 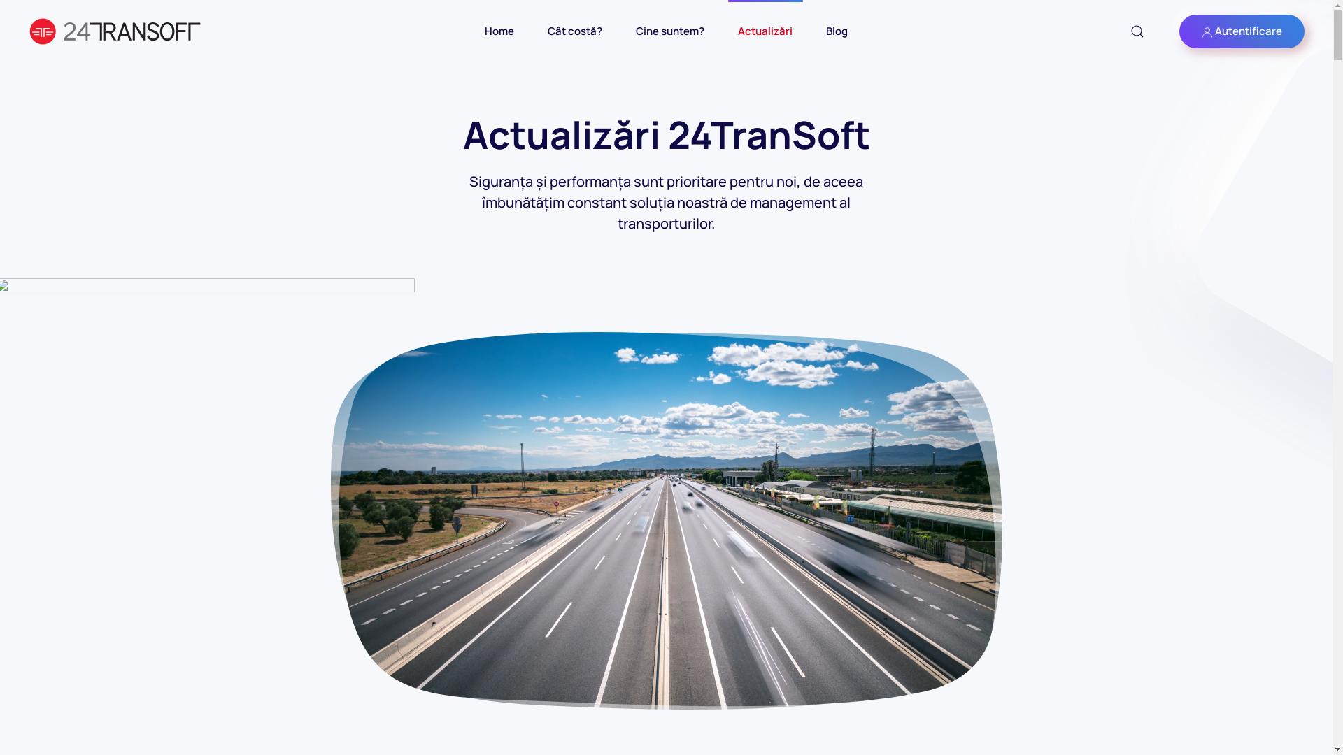 What do you see at coordinates (499, 31) in the screenshot?
I see `Home` at bounding box center [499, 31].